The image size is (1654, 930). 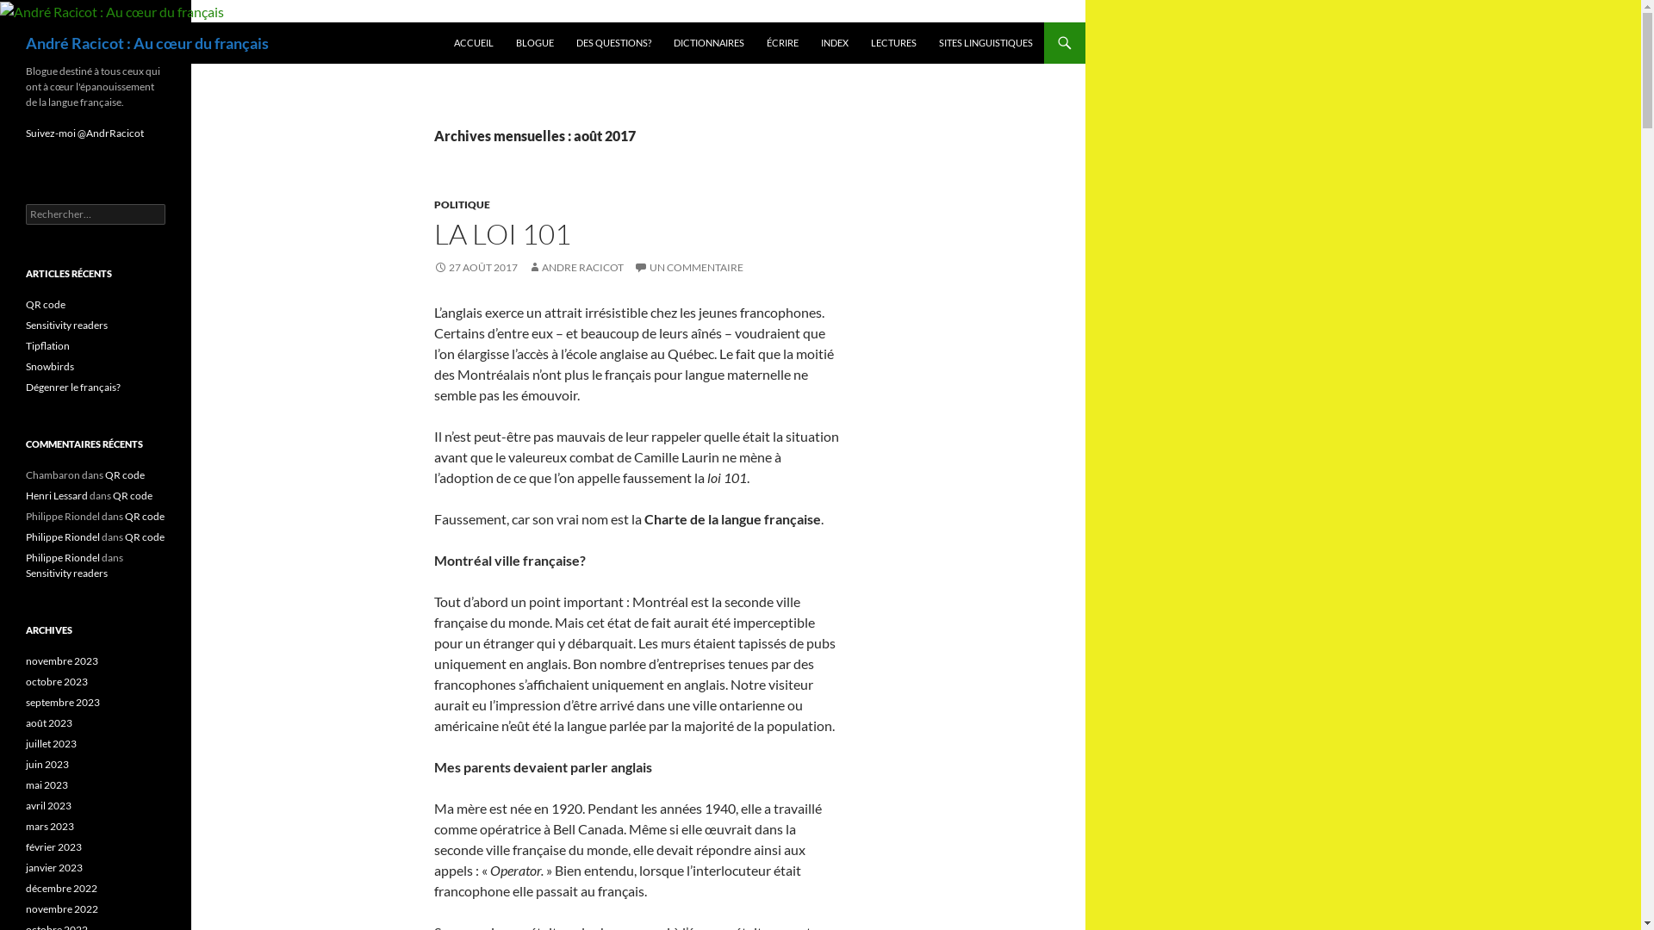 What do you see at coordinates (67, 573) in the screenshot?
I see `Sensitivity readers` at bounding box center [67, 573].